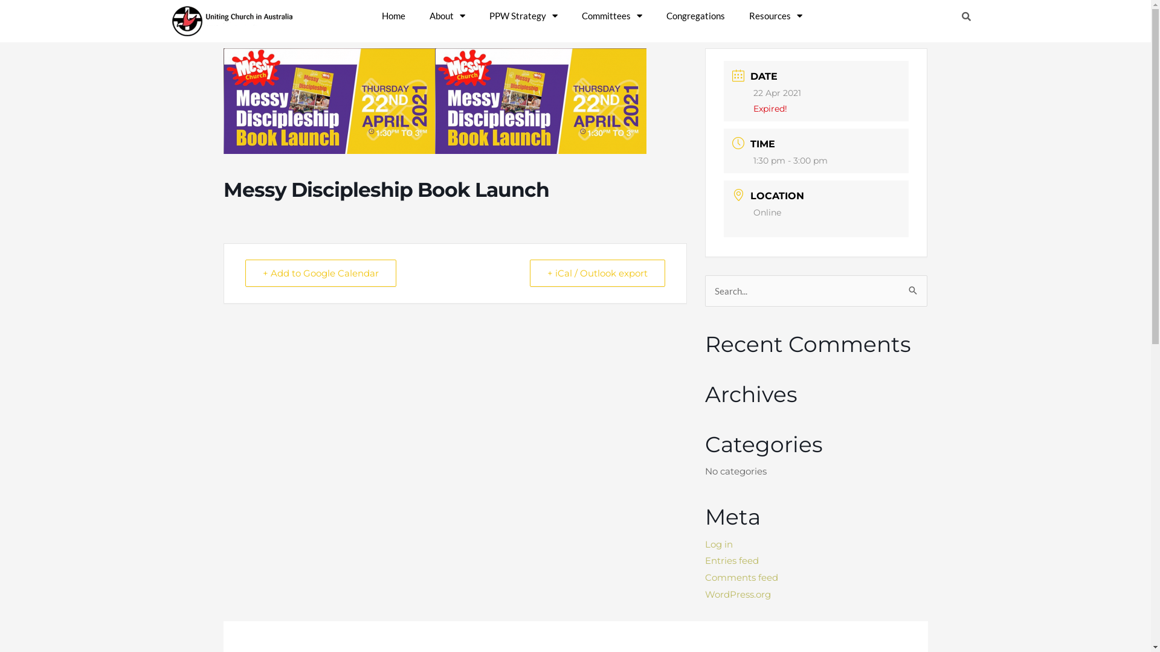  Describe the element at coordinates (719, 545) in the screenshot. I see `Log in` at that location.